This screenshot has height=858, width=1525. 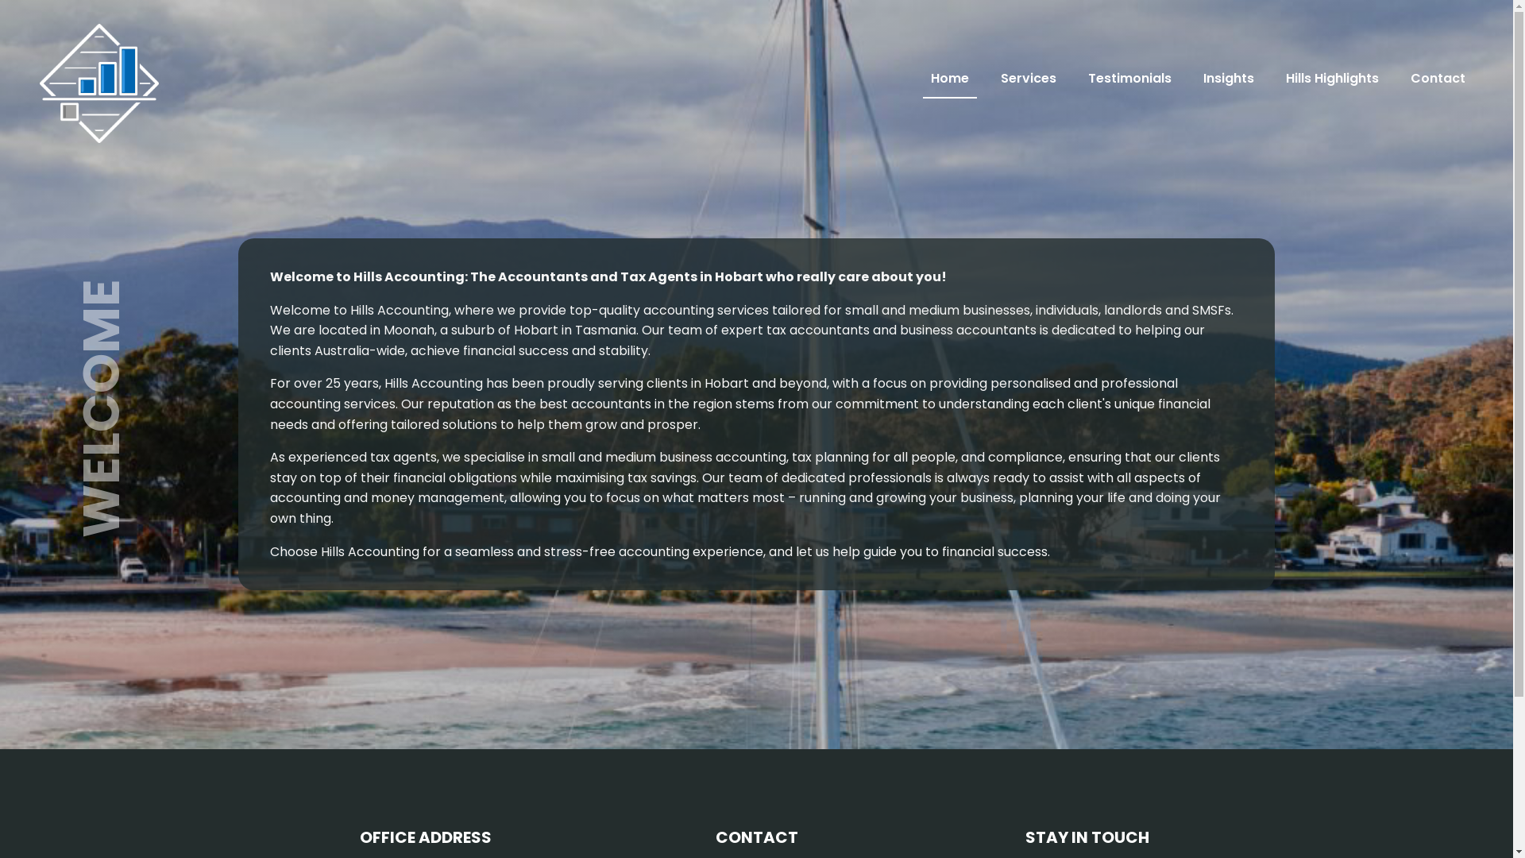 I want to click on Services, so click(x=1029, y=83).